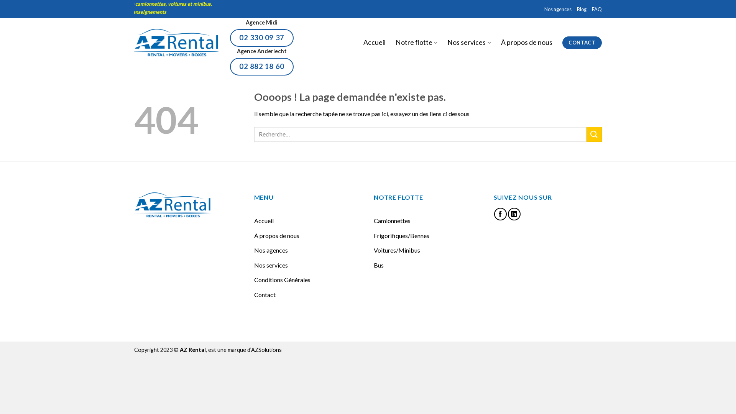  Describe the element at coordinates (469, 43) in the screenshot. I see `Nos services` at that location.